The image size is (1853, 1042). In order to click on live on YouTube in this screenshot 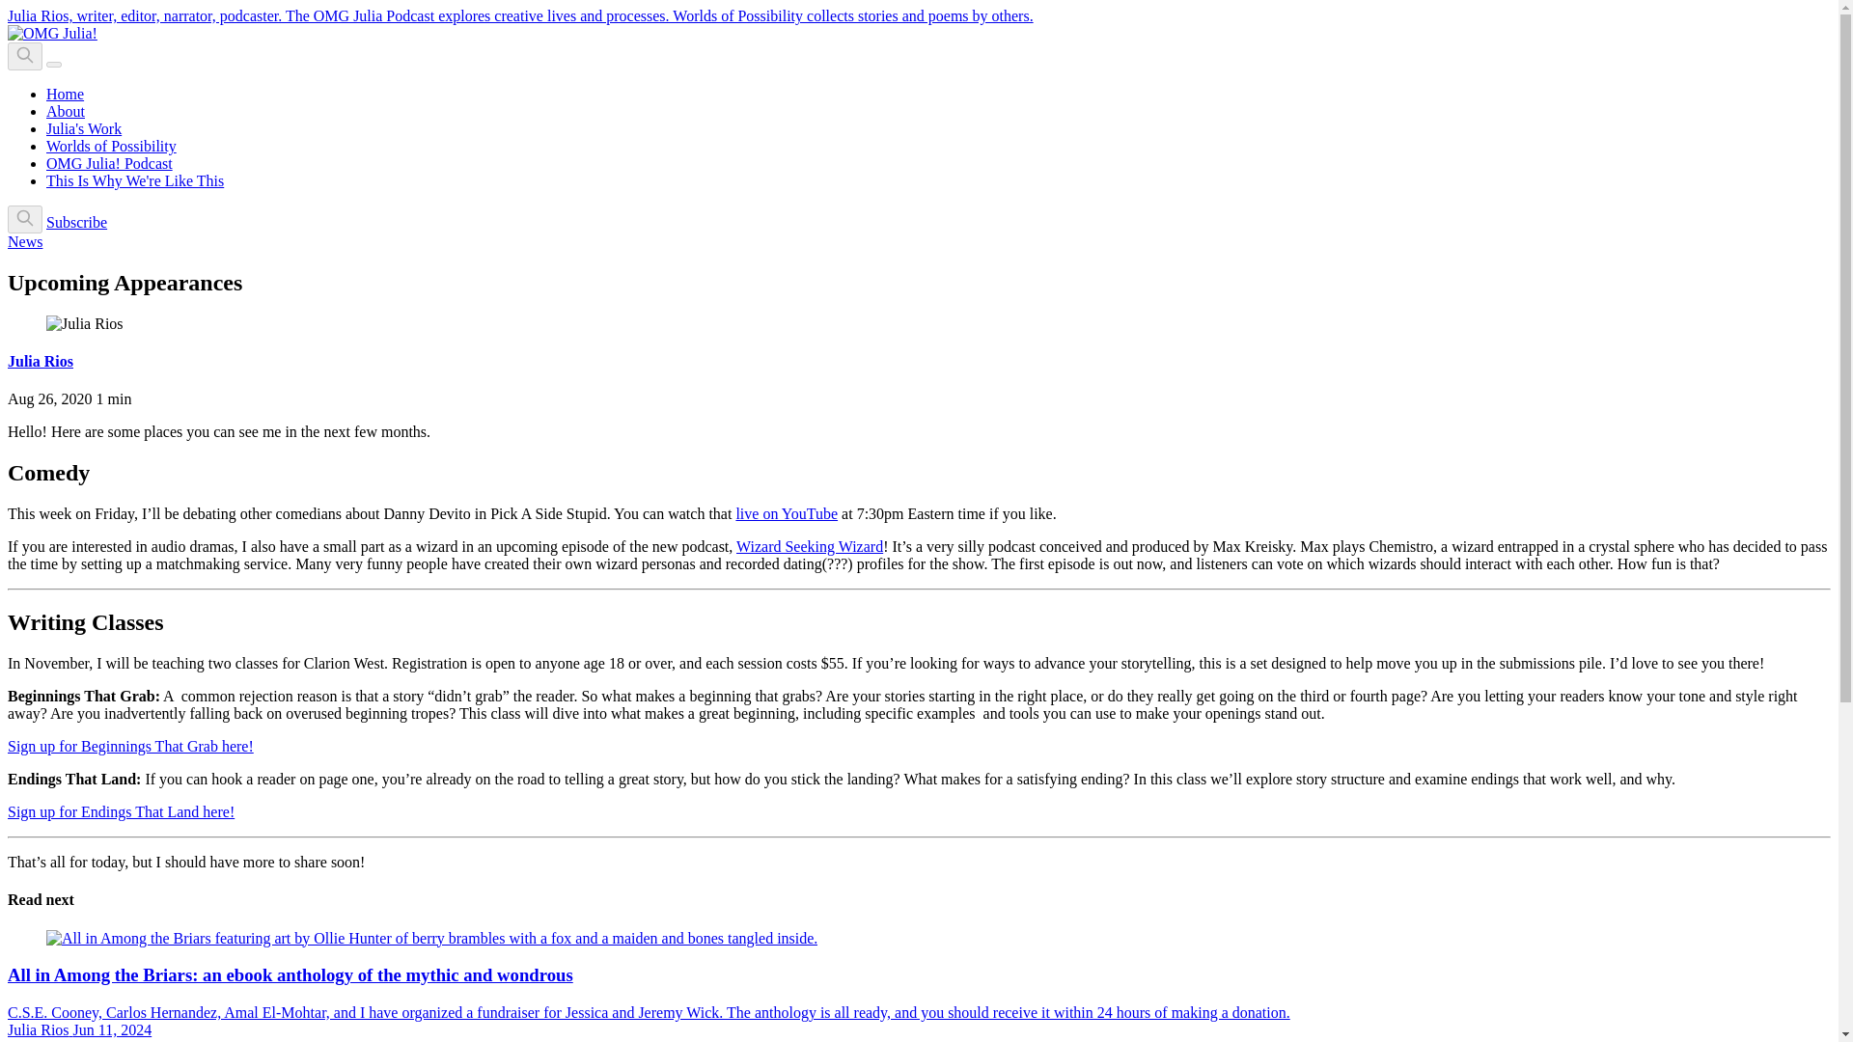, I will do `click(786, 513)`.